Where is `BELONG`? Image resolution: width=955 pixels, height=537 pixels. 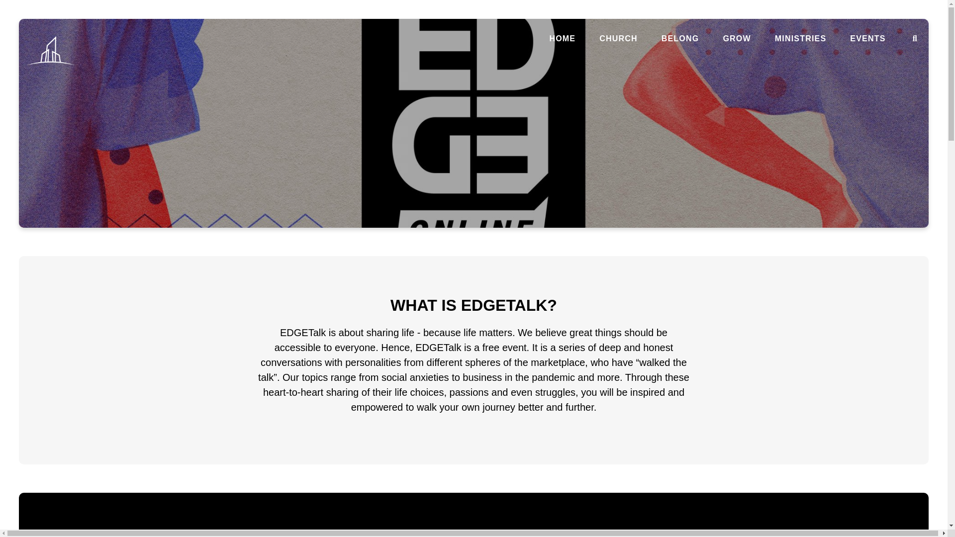
BELONG is located at coordinates (680, 39).